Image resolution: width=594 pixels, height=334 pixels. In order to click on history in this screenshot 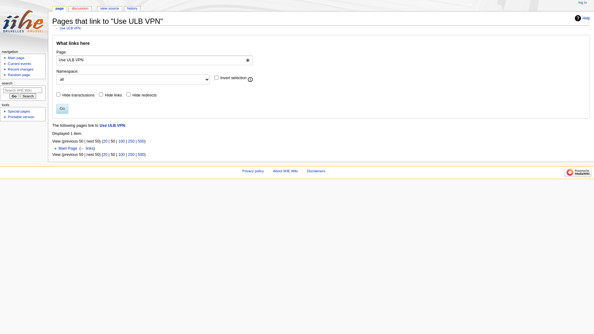, I will do `click(132, 9)`.